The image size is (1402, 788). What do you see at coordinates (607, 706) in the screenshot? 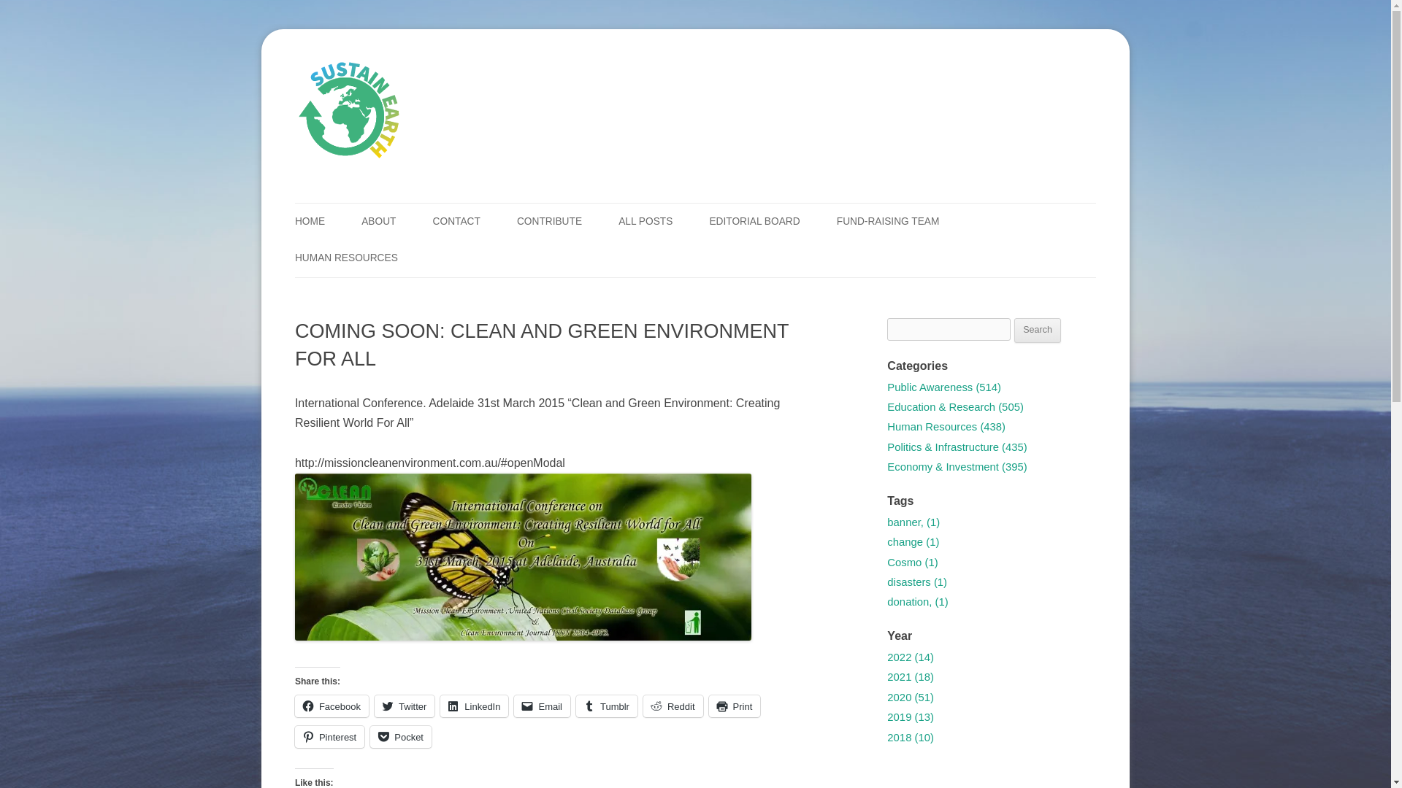
I see `Tumblr` at bounding box center [607, 706].